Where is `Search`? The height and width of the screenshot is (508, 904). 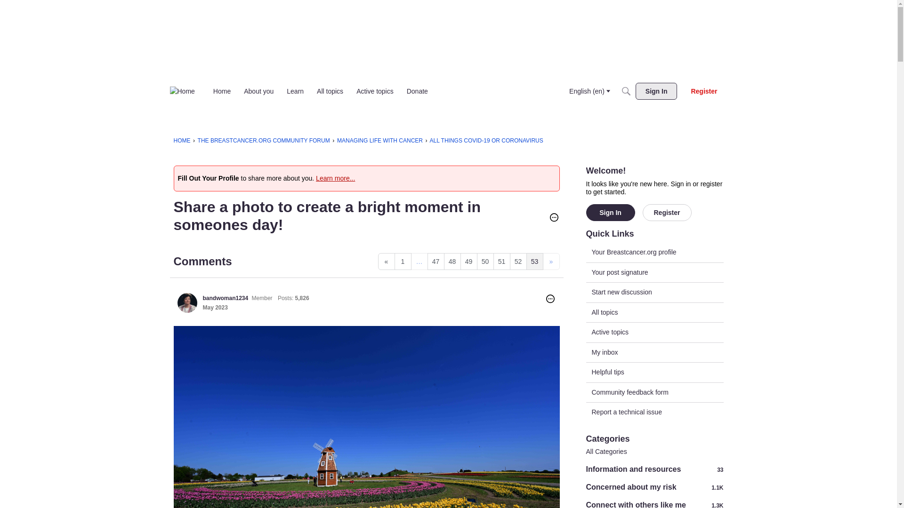
Search is located at coordinates (626, 91).